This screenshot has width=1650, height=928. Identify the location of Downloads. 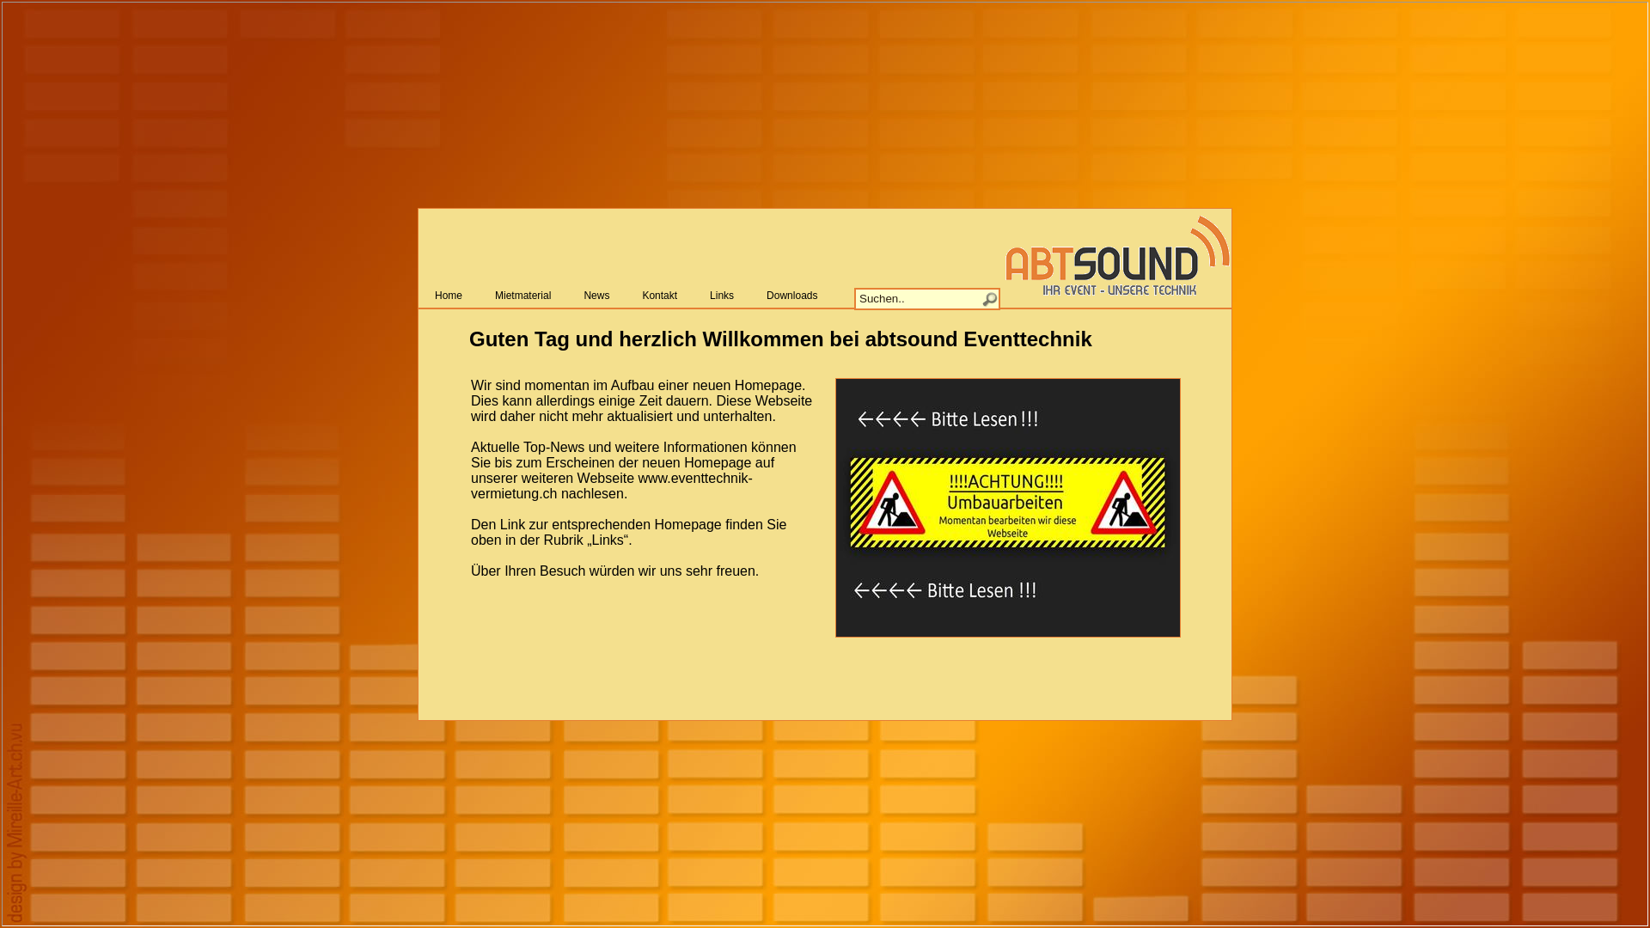
(792, 296).